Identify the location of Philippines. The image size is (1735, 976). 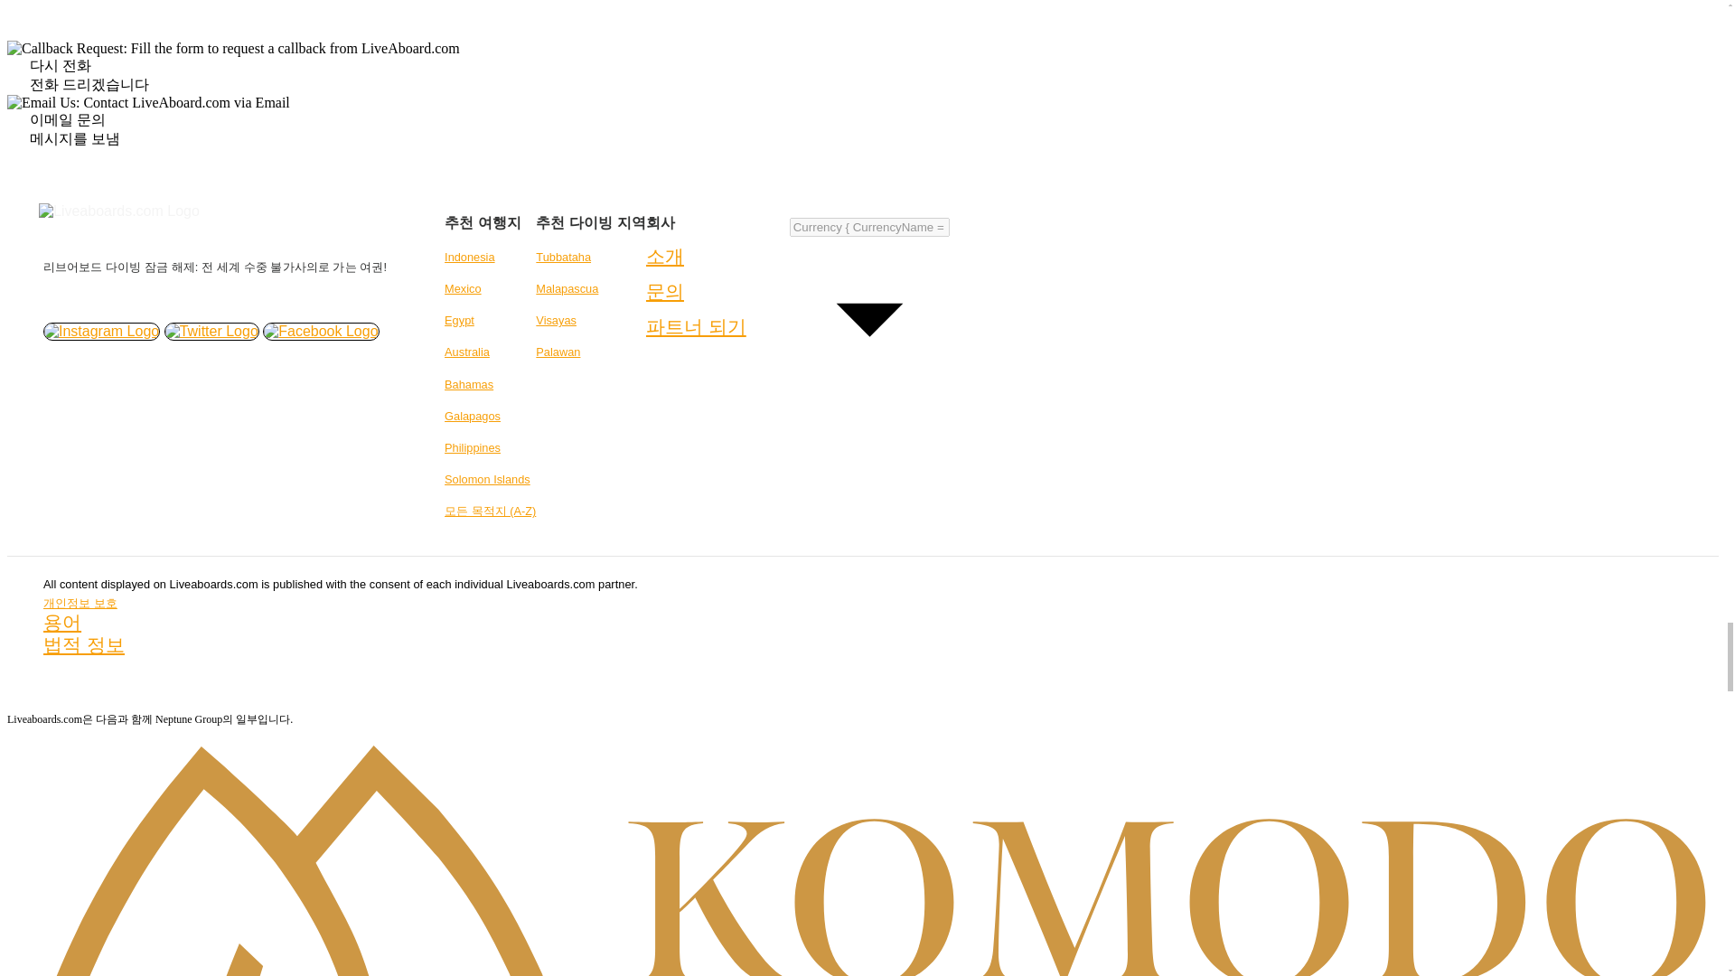
(472, 448).